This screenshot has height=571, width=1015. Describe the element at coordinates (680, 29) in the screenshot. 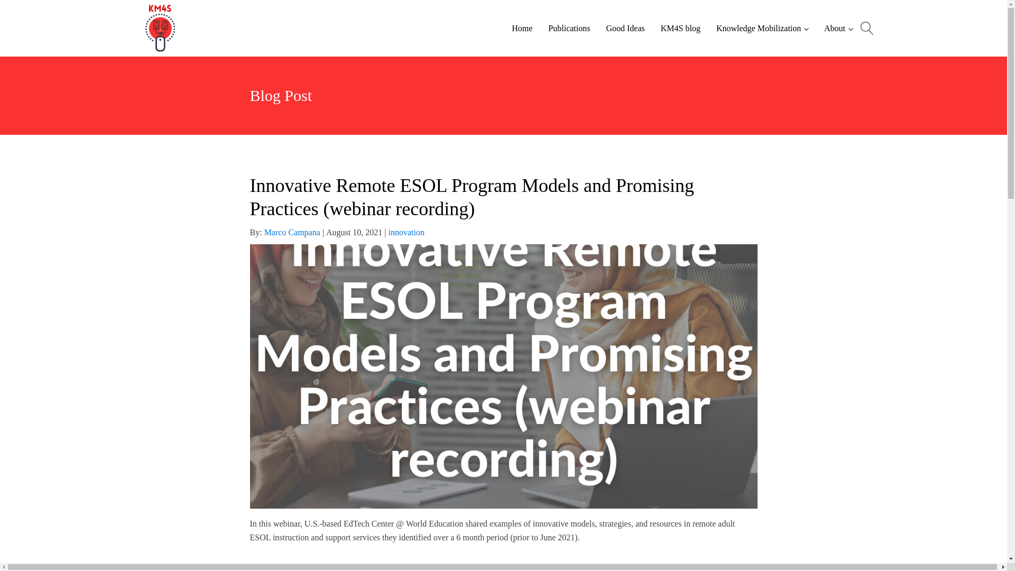

I see `KM4S blog` at that location.